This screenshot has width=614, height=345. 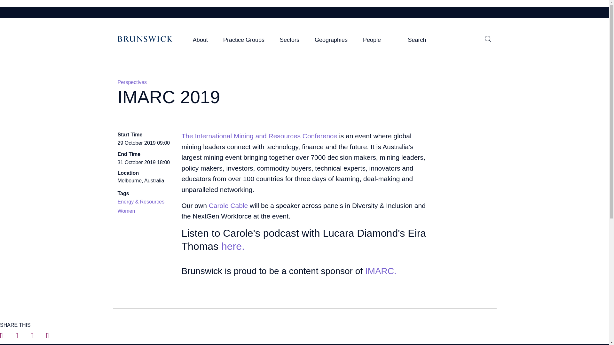 I want to click on Sectors, so click(x=290, y=42).